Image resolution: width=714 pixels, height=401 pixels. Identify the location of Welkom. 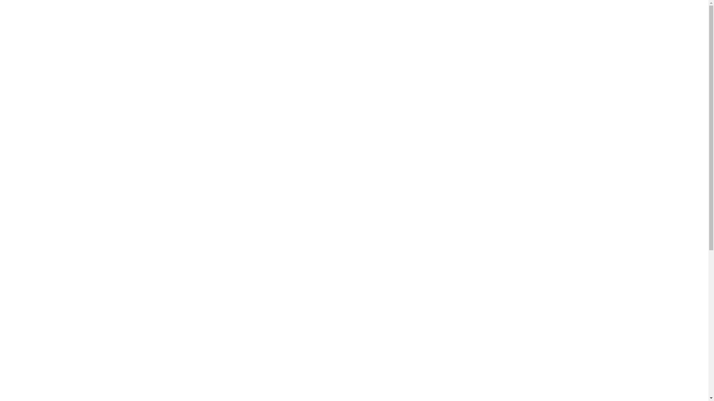
(28, 350).